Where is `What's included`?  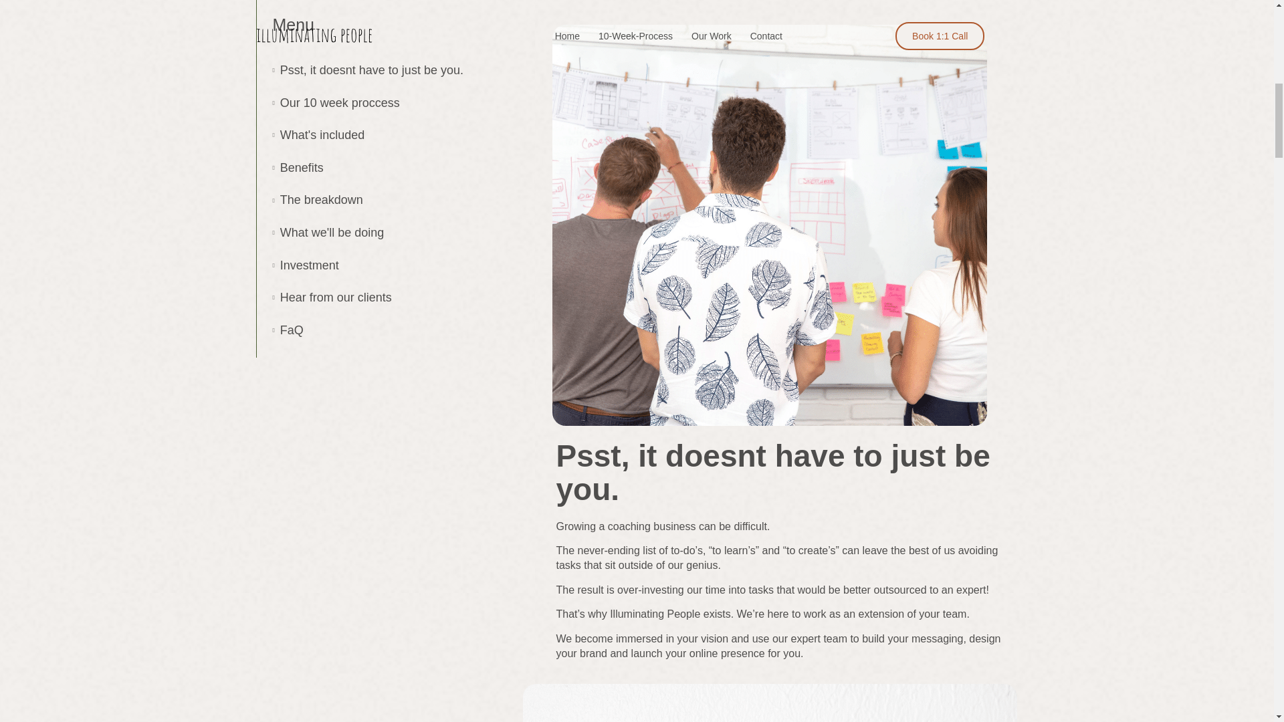 What's included is located at coordinates (322, 135).